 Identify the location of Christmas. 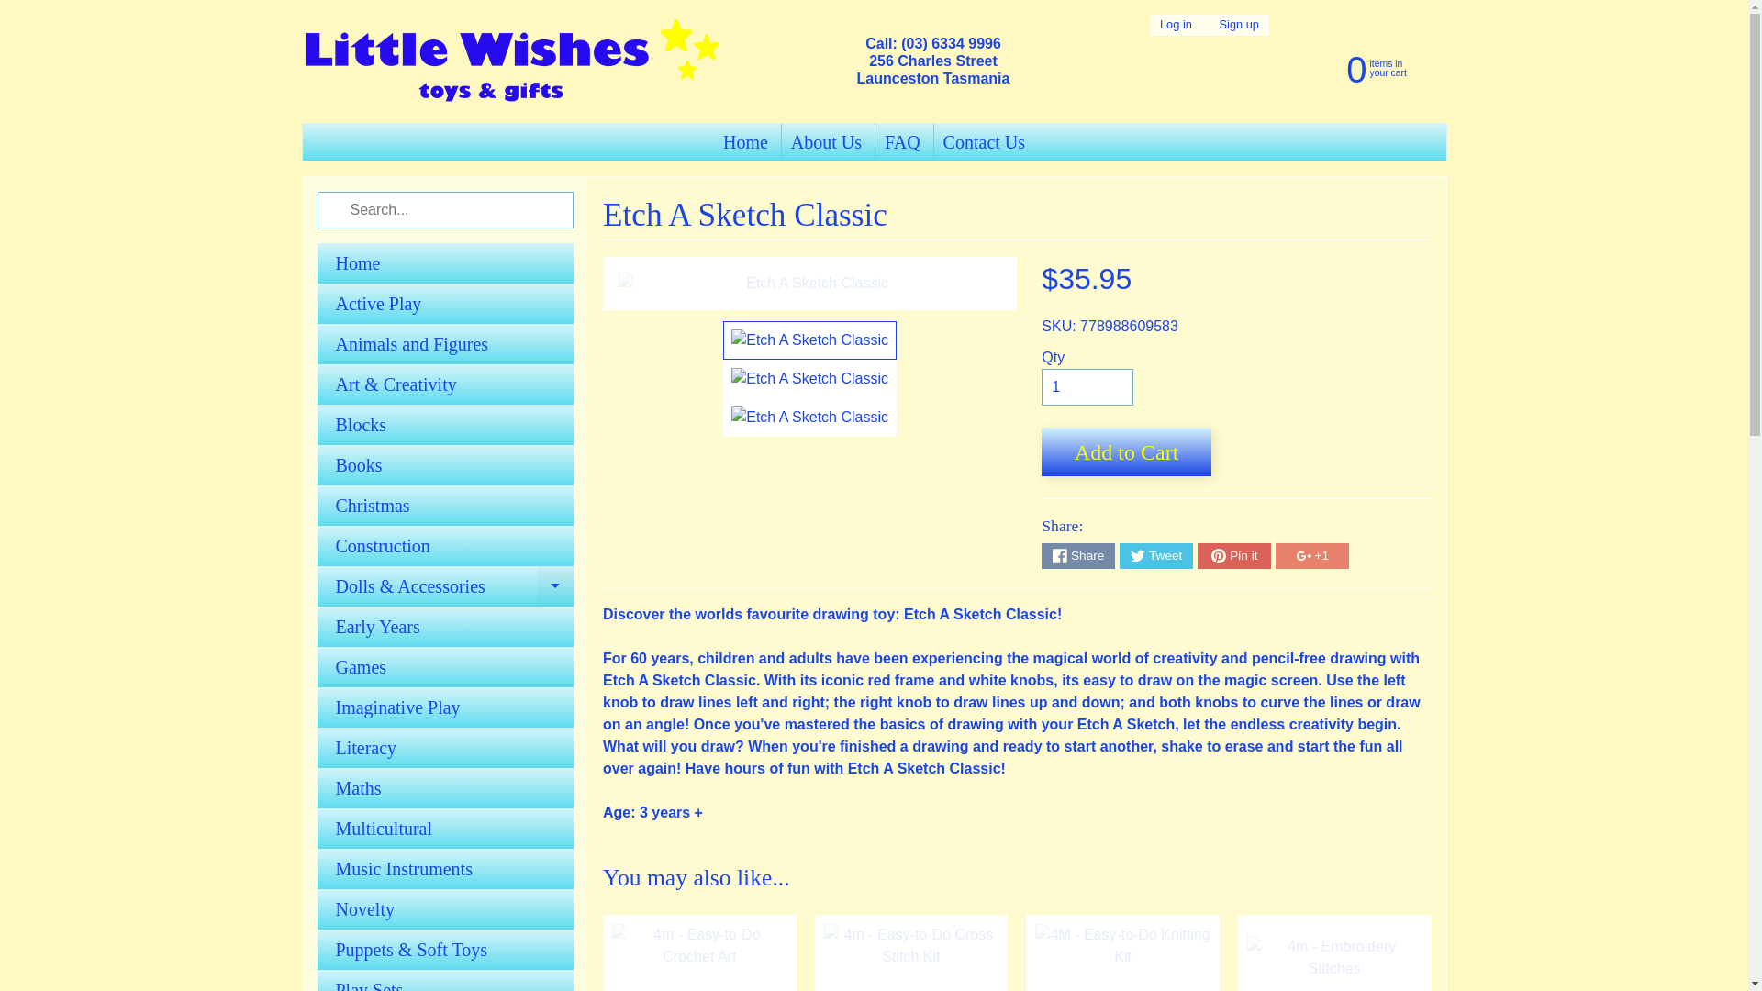
(445, 506).